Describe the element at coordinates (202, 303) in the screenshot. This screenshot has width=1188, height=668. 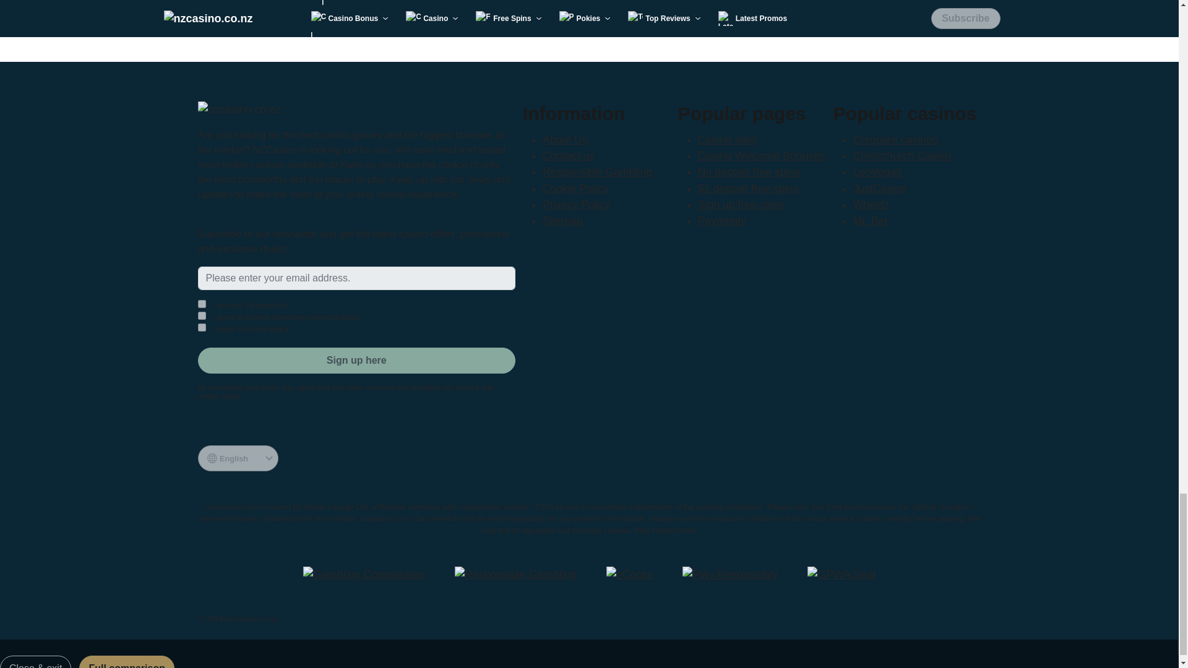
I see `on` at that location.